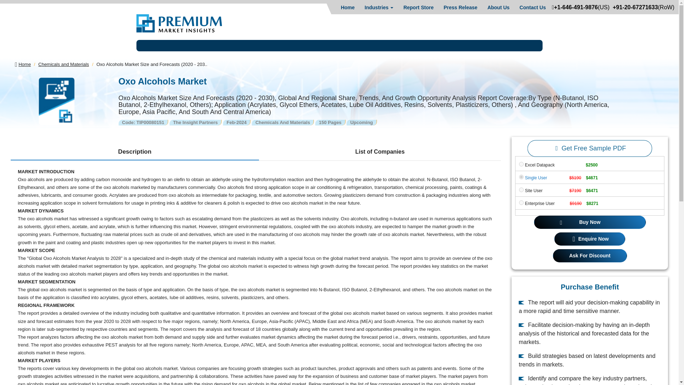 Image resolution: width=684 pixels, height=385 pixels. I want to click on Logo, so click(179, 23).